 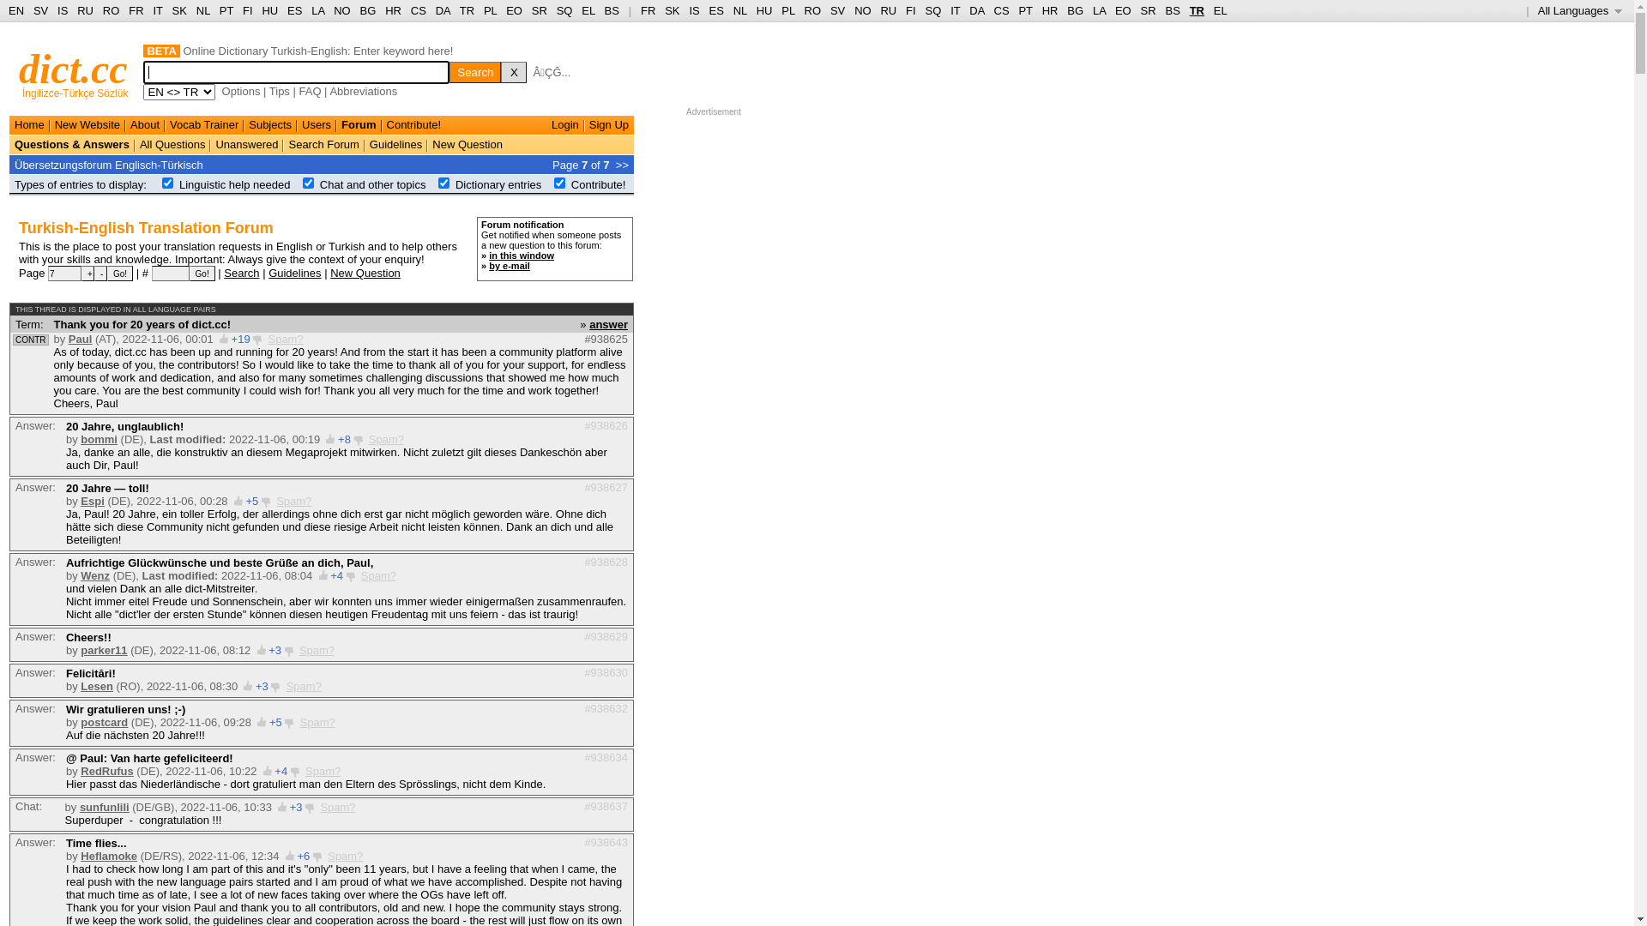 What do you see at coordinates (365, 273) in the screenshot?
I see `New Question` at bounding box center [365, 273].